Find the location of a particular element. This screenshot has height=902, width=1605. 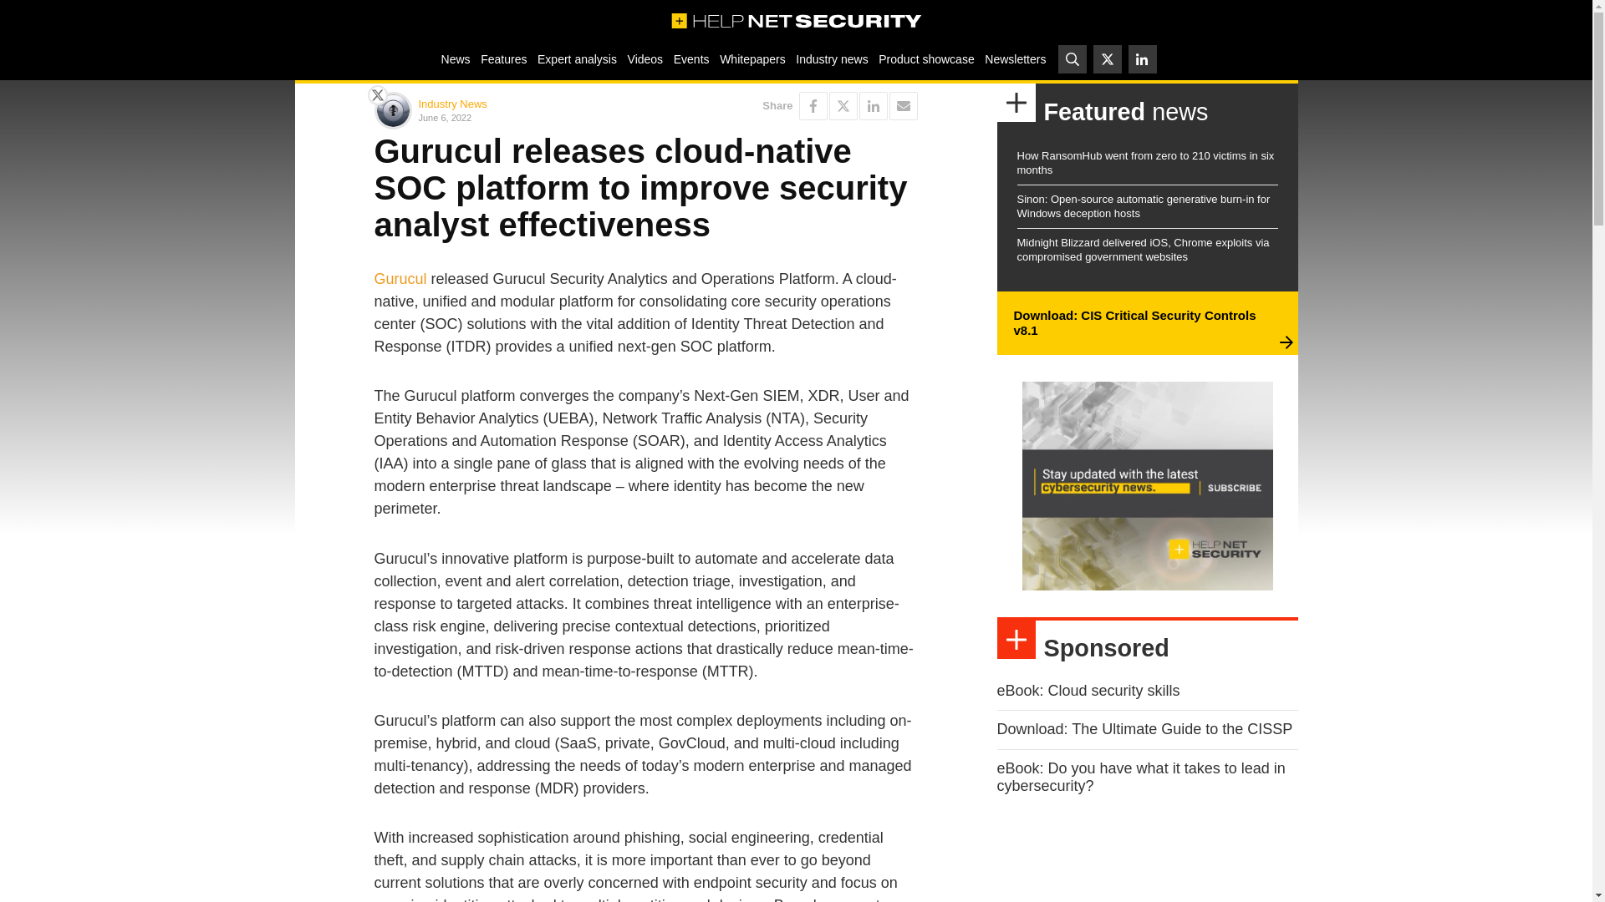

Whitepapers is located at coordinates (752, 58).